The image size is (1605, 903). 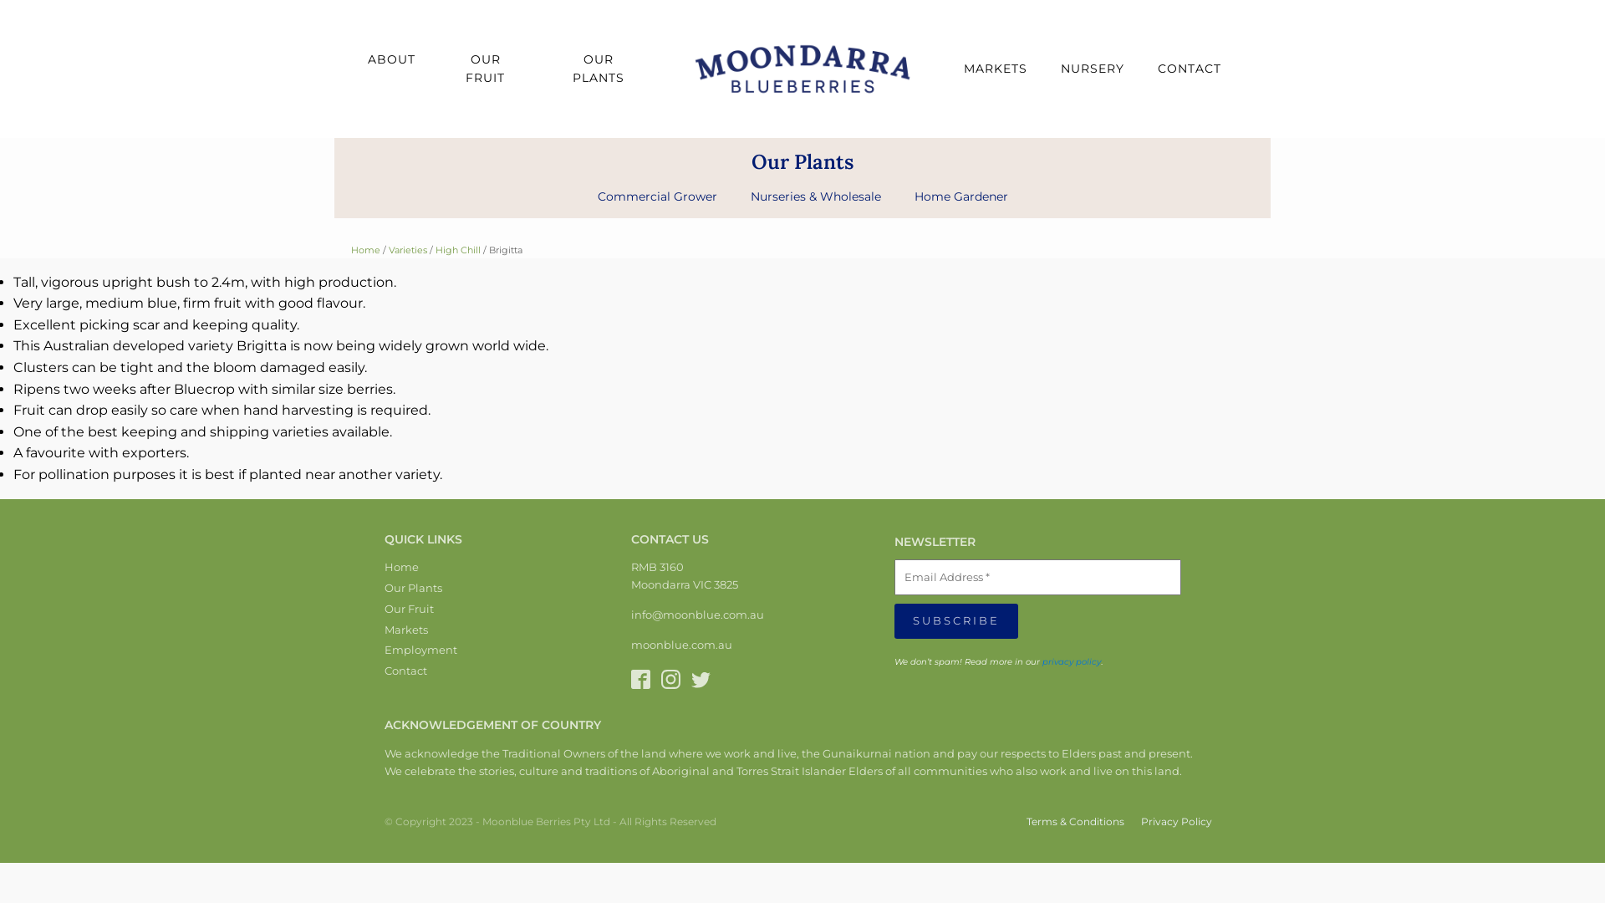 I want to click on High Chill, so click(x=458, y=250).